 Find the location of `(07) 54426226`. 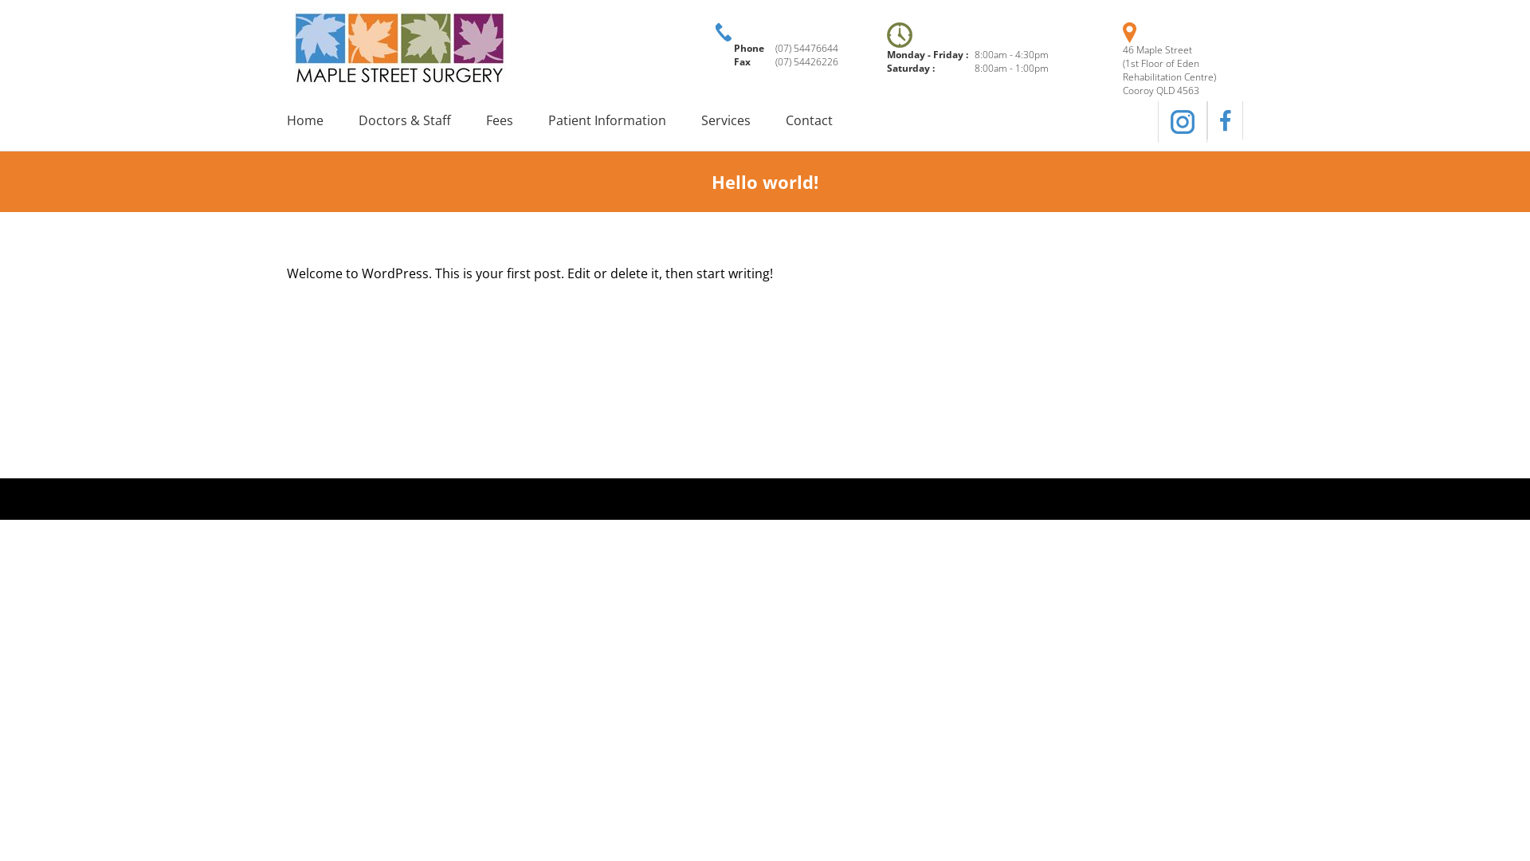

(07) 54426226 is located at coordinates (806, 62).